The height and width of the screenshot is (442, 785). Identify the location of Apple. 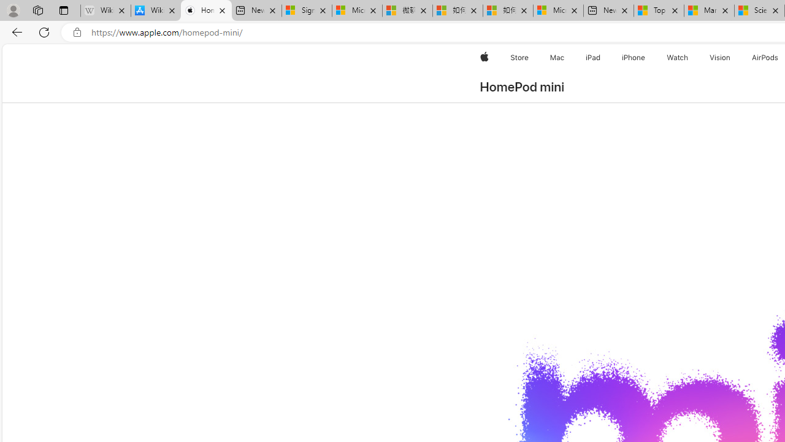
(484, 58).